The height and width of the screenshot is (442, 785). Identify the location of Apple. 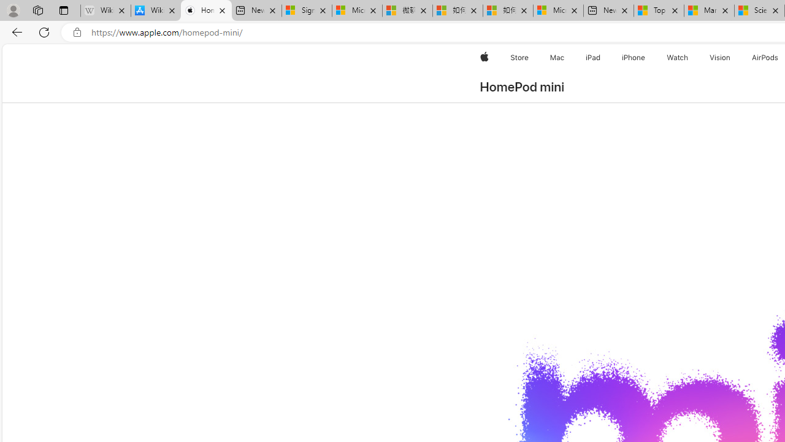
(484, 58).